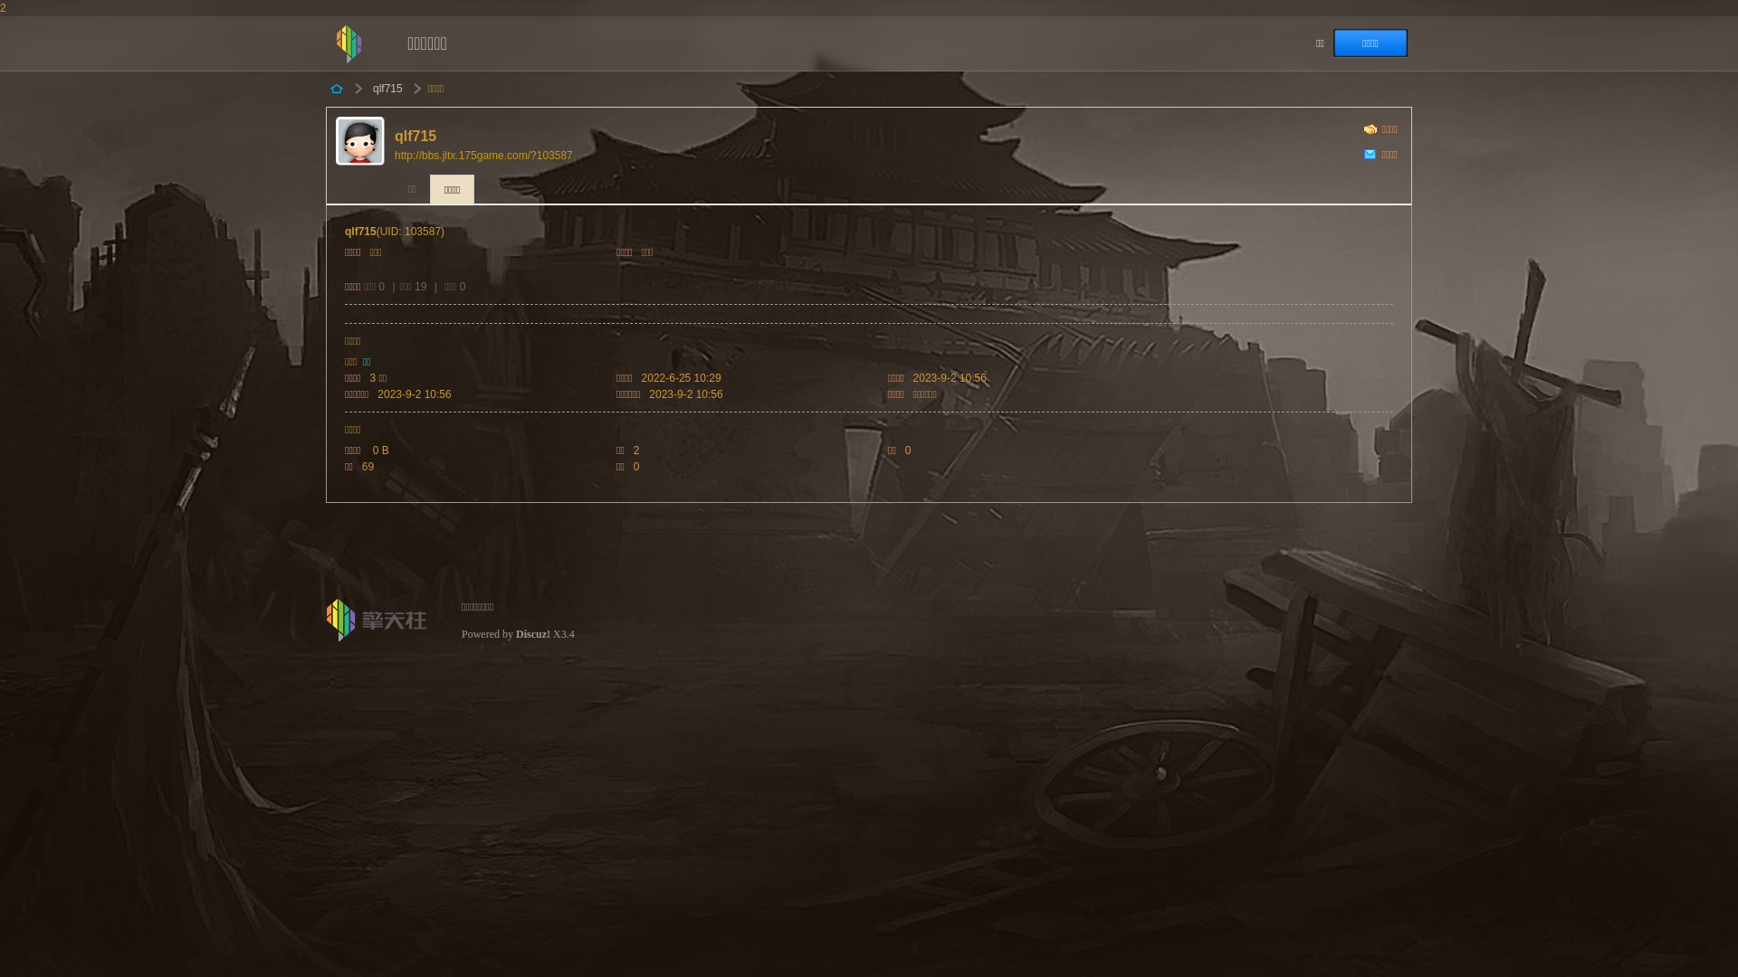 Image resolution: width=1738 pixels, height=977 pixels. I want to click on http://bbs.jltx.175game.com/?103587, so click(483, 156).